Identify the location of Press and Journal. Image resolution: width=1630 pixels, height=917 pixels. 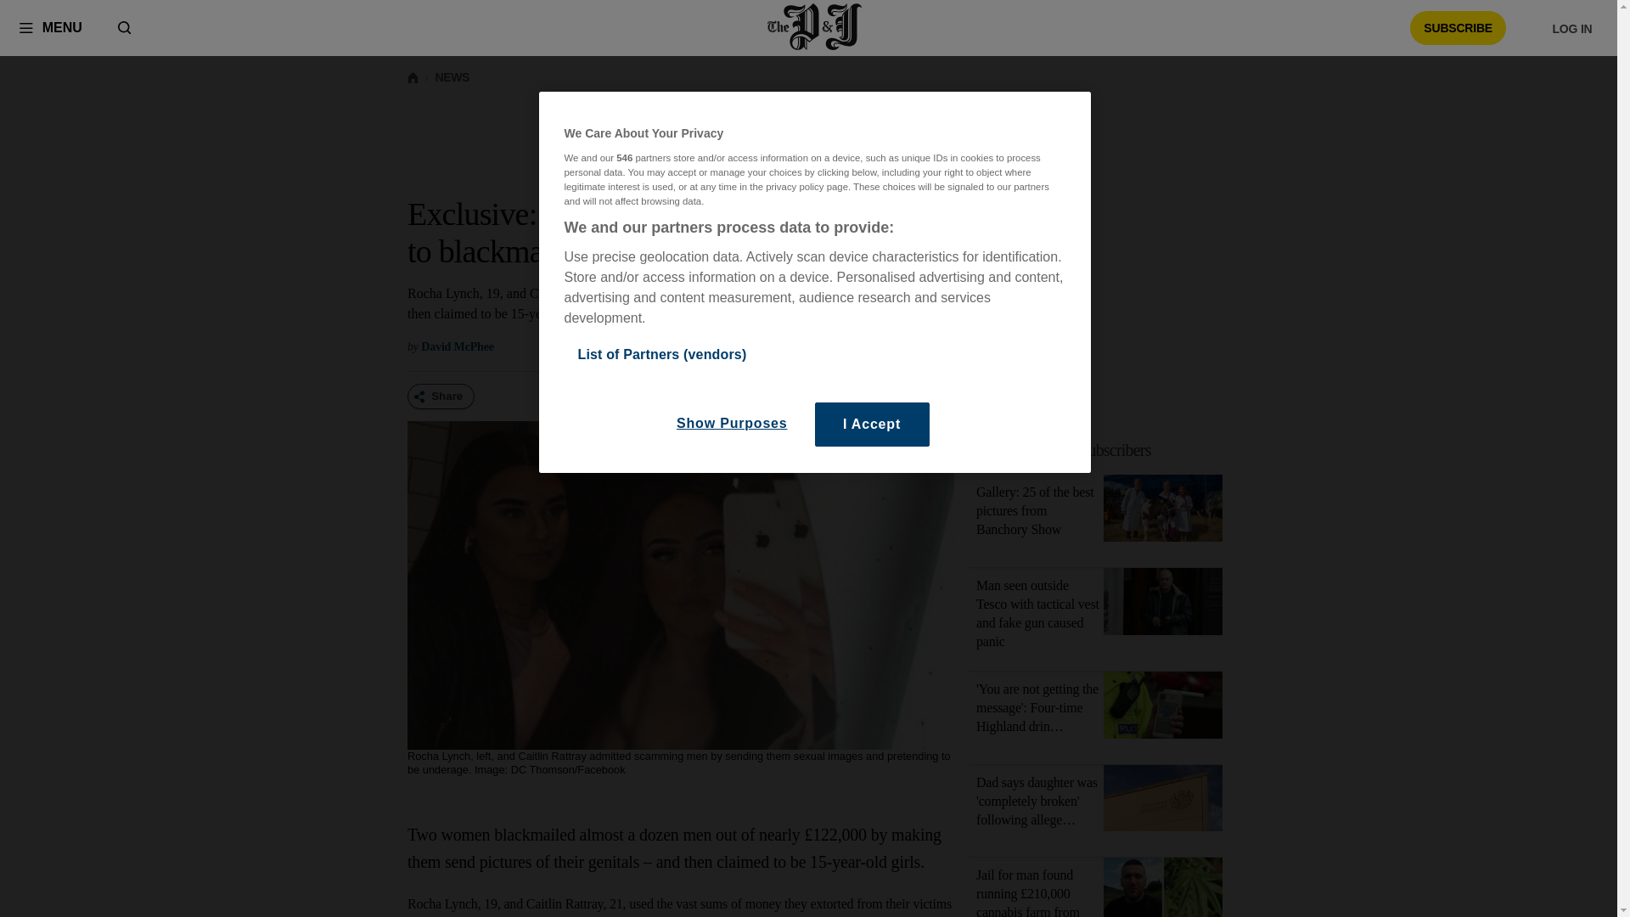
(815, 27).